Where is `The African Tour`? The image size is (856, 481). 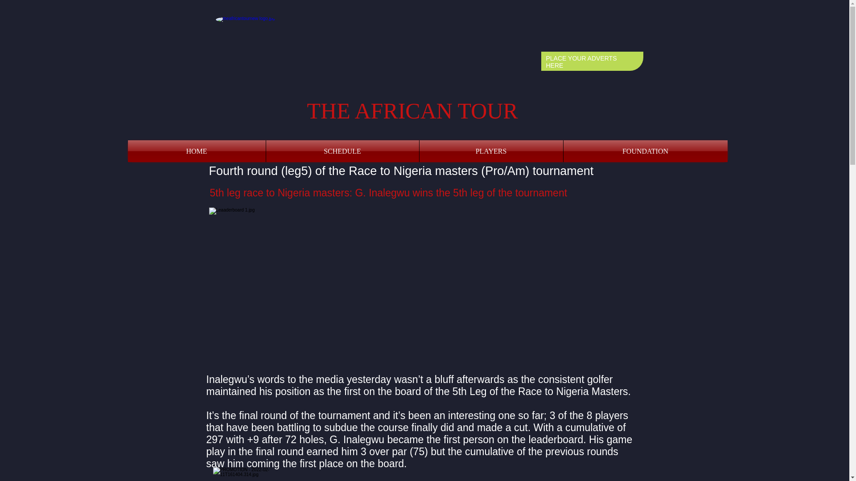
The African Tour is located at coordinates (250, 47).